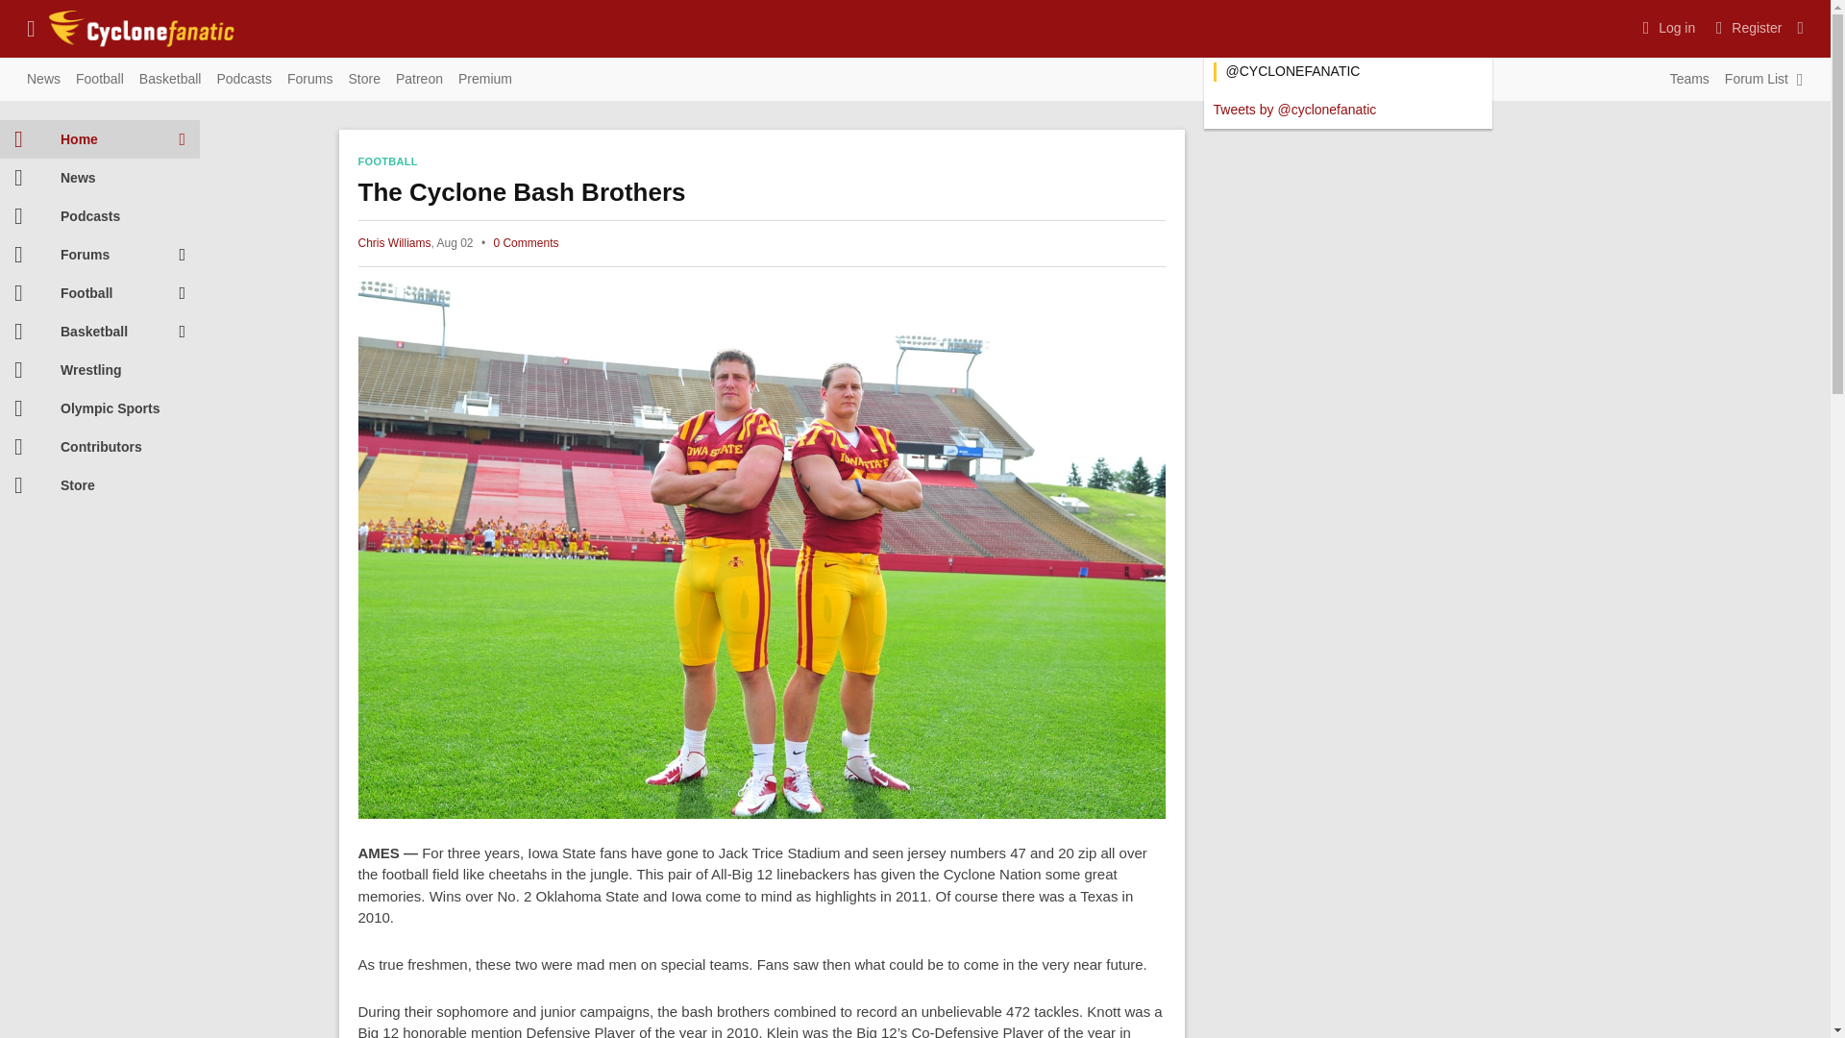 The image size is (1845, 1038). What do you see at coordinates (1746, 27) in the screenshot?
I see `Register` at bounding box center [1746, 27].